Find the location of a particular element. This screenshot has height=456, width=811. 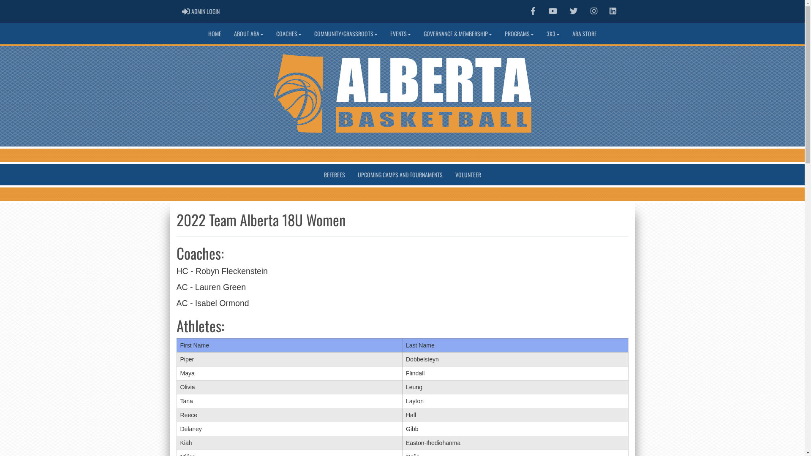

COMMUNITY/GRASSROOTS is located at coordinates (346, 34).